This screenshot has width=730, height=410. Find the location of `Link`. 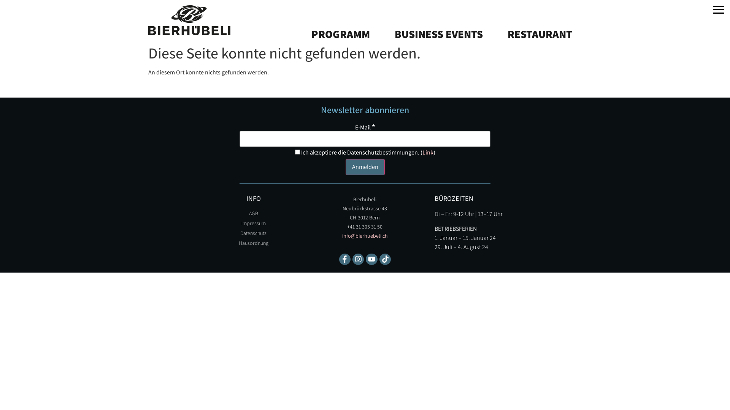

Link is located at coordinates (427, 153).